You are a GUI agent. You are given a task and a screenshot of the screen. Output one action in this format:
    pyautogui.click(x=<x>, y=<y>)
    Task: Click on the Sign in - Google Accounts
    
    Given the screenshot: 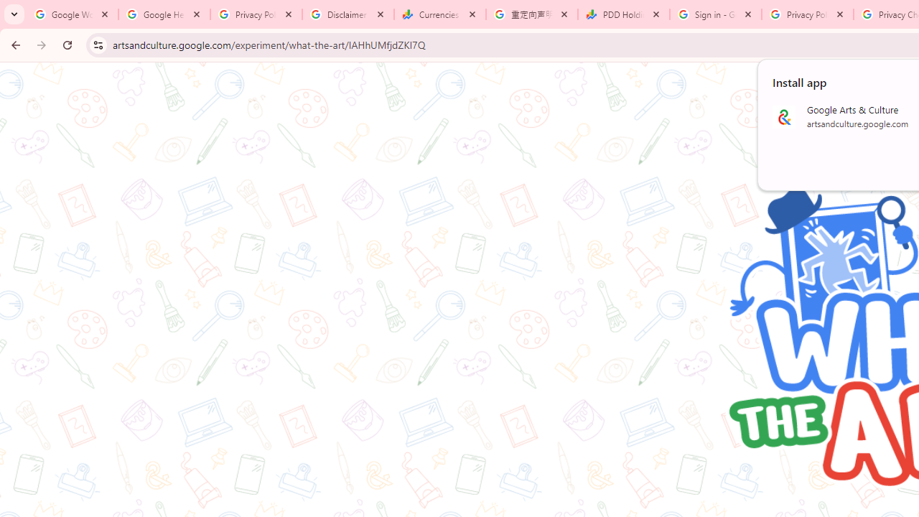 What is the action you would take?
    pyautogui.click(x=716, y=14)
    